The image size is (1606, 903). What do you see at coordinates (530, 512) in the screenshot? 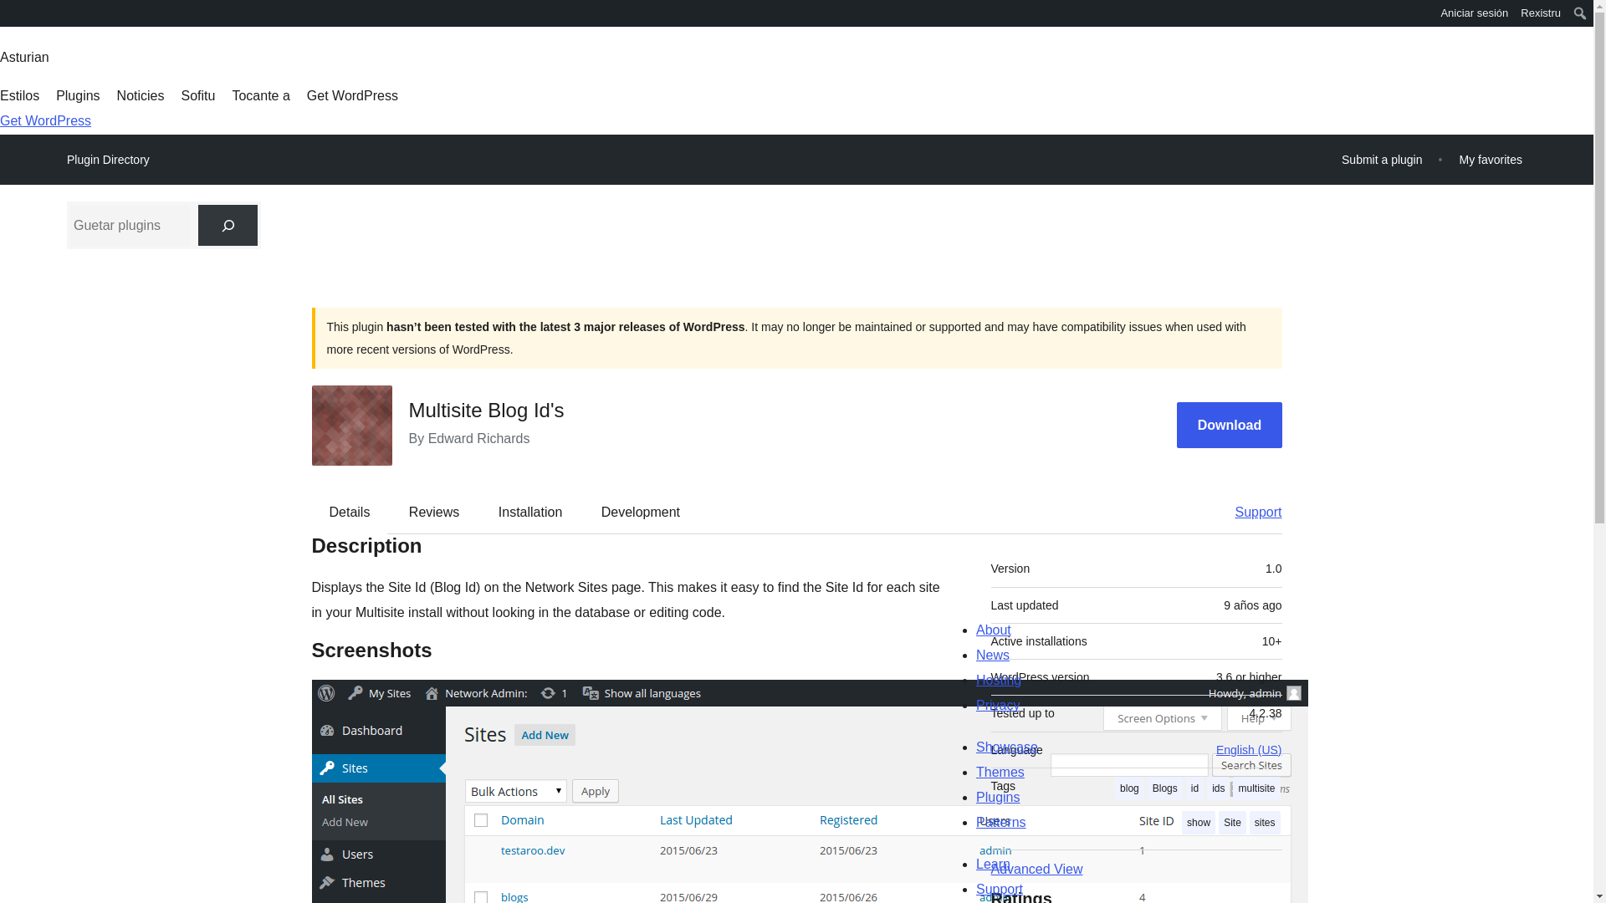
I see `Installation` at bounding box center [530, 512].